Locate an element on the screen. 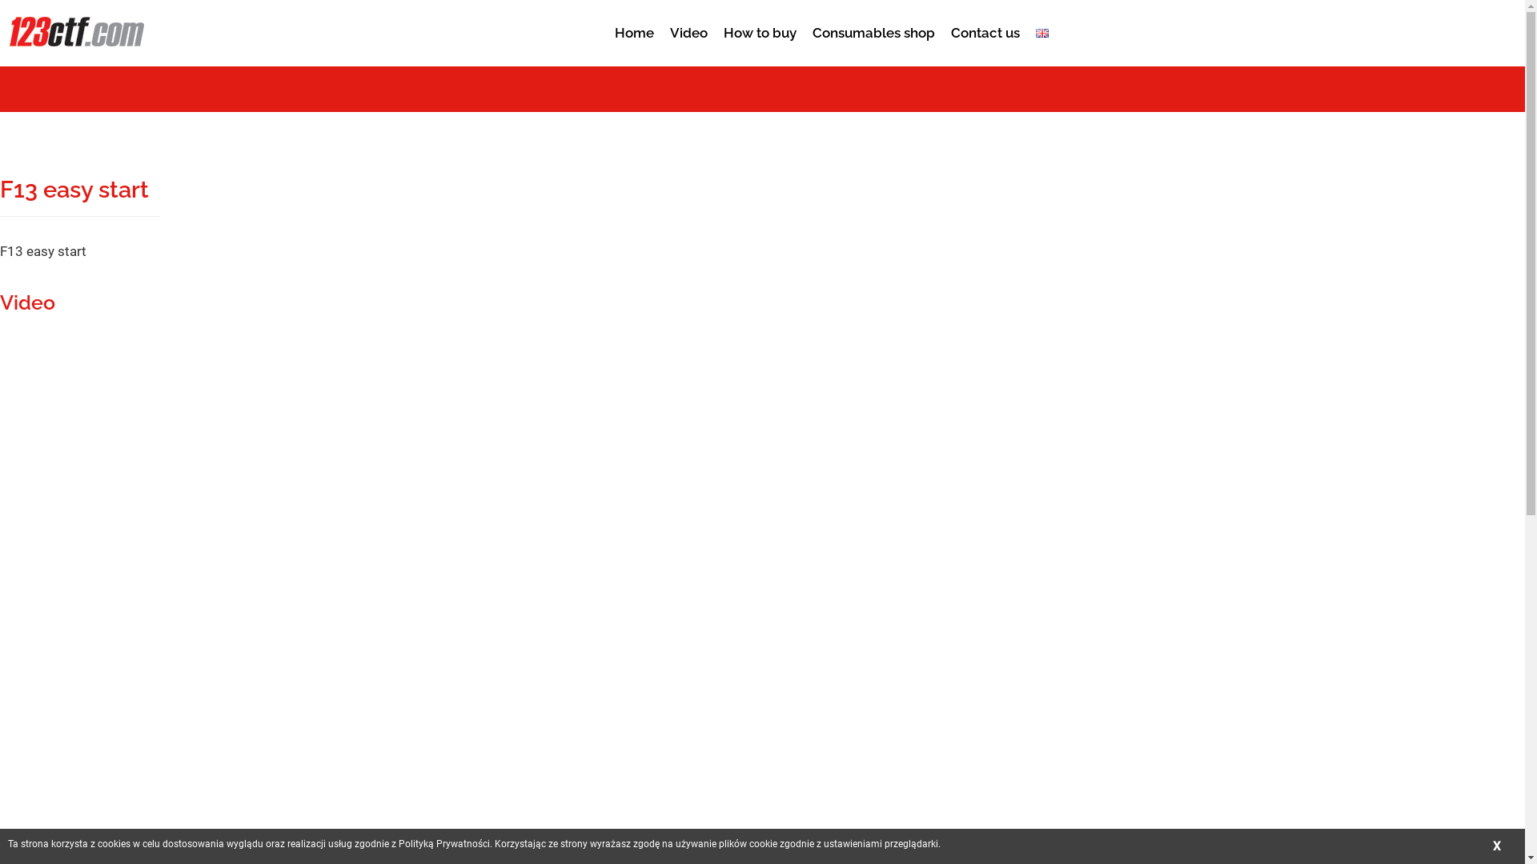  English is located at coordinates (1042, 34).